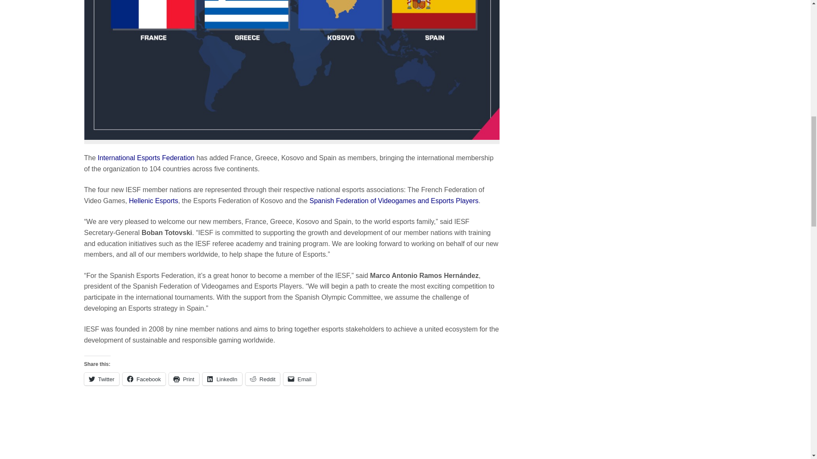  Describe the element at coordinates (222, 379) in the screenshot. I see `Click to share on LinkedIn` at that location.